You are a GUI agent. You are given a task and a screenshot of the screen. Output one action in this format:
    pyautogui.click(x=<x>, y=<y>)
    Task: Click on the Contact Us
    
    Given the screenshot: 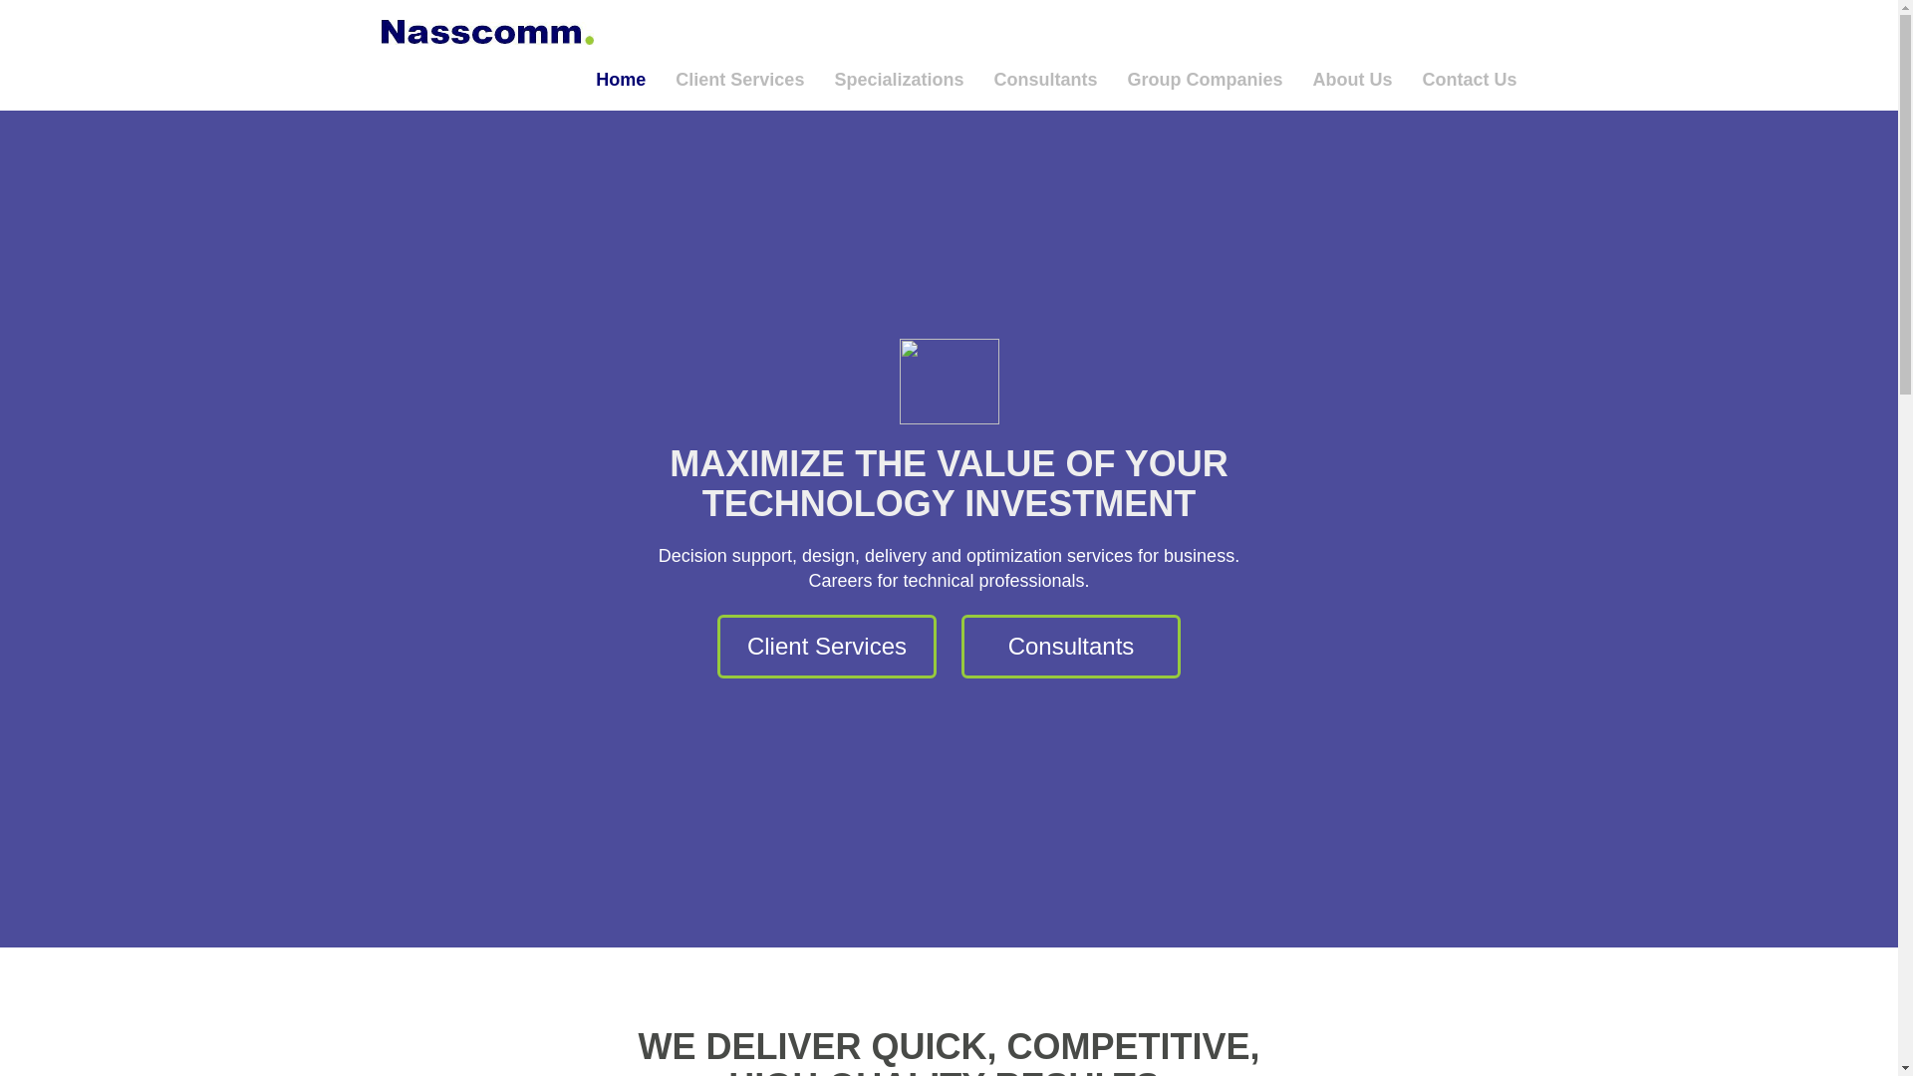 What is the action you would take?
    pyautogui.click(x=1461, y=86)
    